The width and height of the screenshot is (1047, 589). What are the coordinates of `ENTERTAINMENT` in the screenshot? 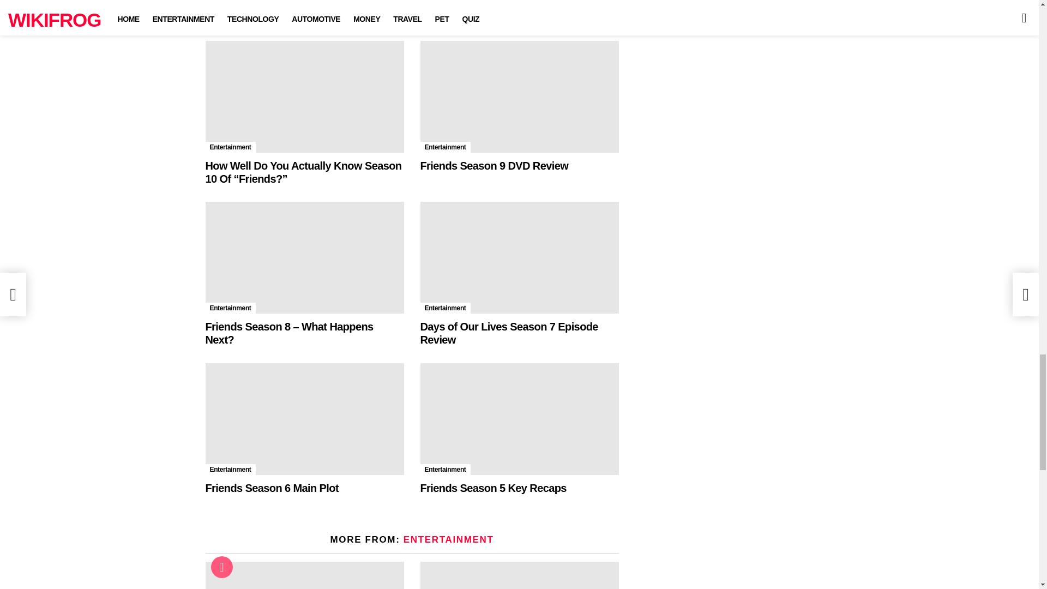 It's located at (448, 539).